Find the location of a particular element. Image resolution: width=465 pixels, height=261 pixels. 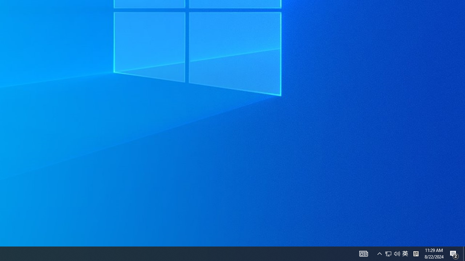

Show desktop is located at coordinates (405, 254).